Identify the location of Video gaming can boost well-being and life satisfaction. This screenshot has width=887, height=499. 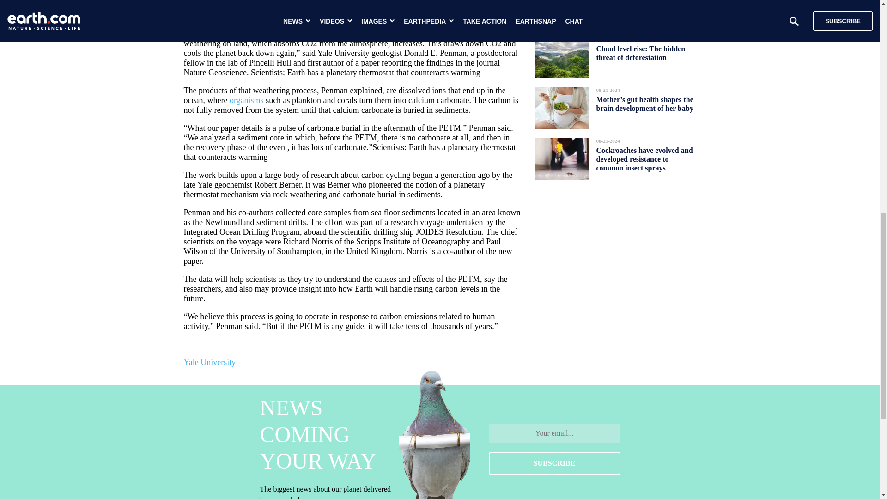
(642, 7).